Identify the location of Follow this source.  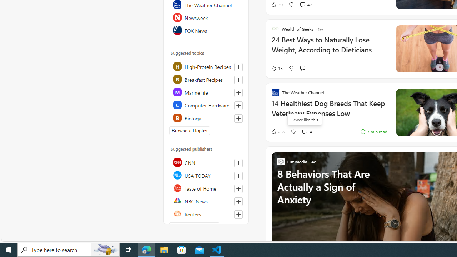
(238, 214).